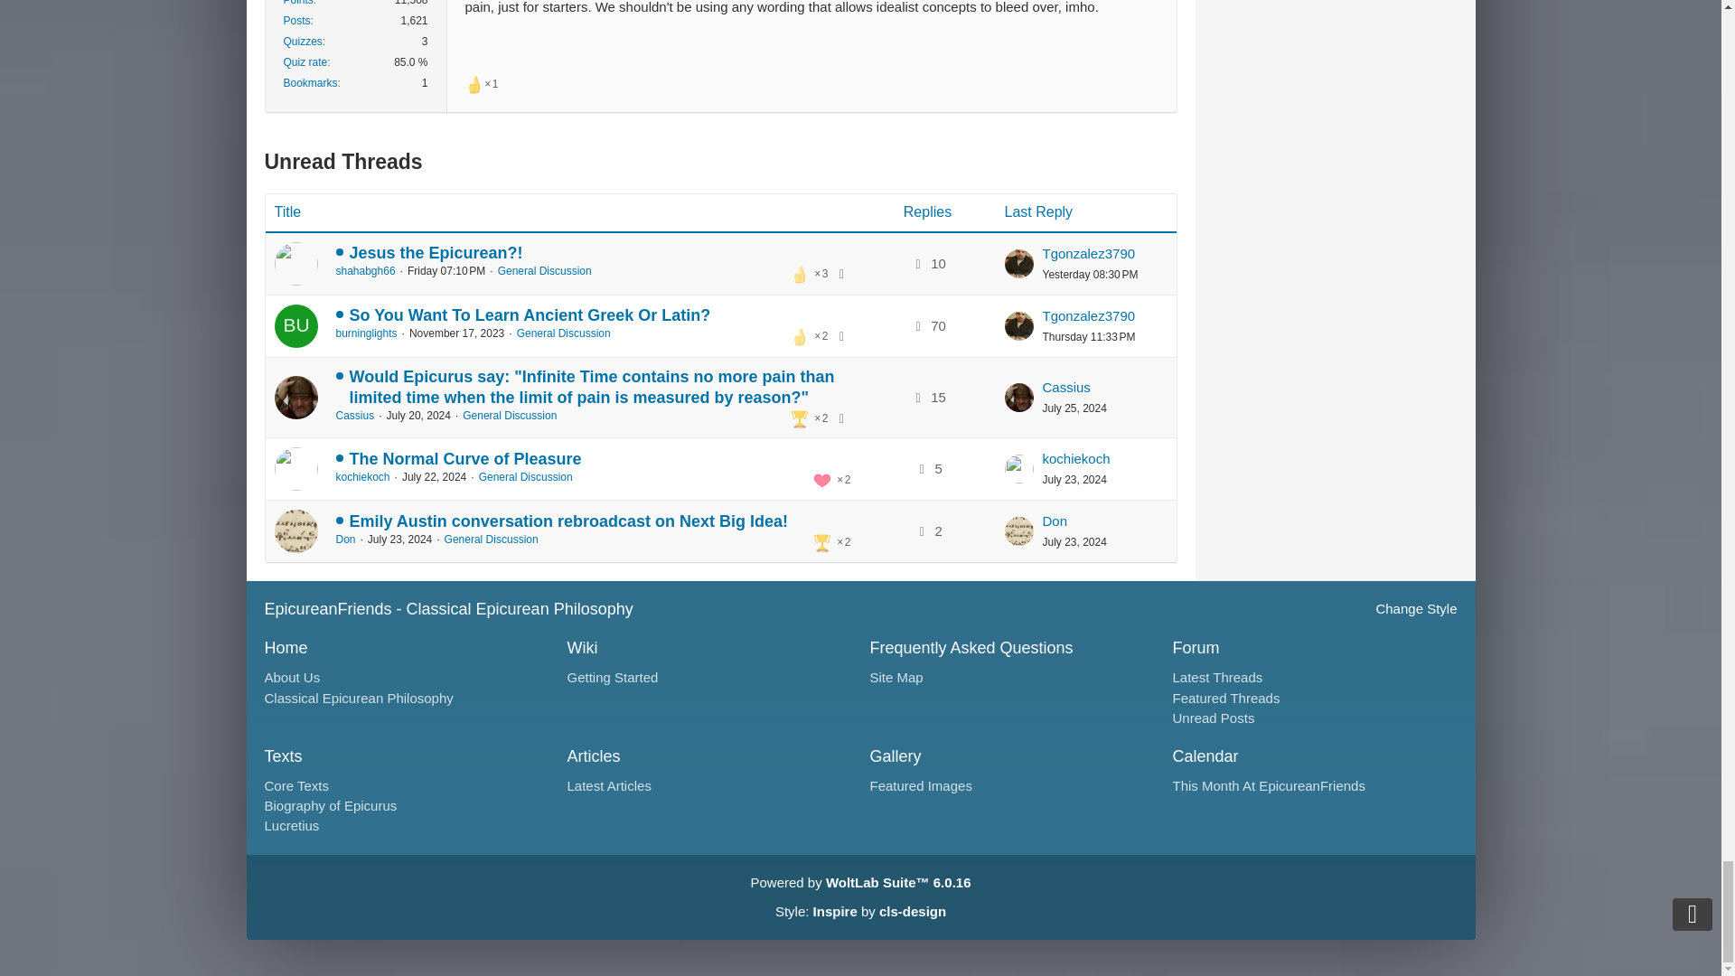 This screenshot has width=1735, height=976. What do you see at coordinates (295, 398) in the screenshot?
I see `Double-Click to Mark This Thread Read` at bounding box center [295, 398].